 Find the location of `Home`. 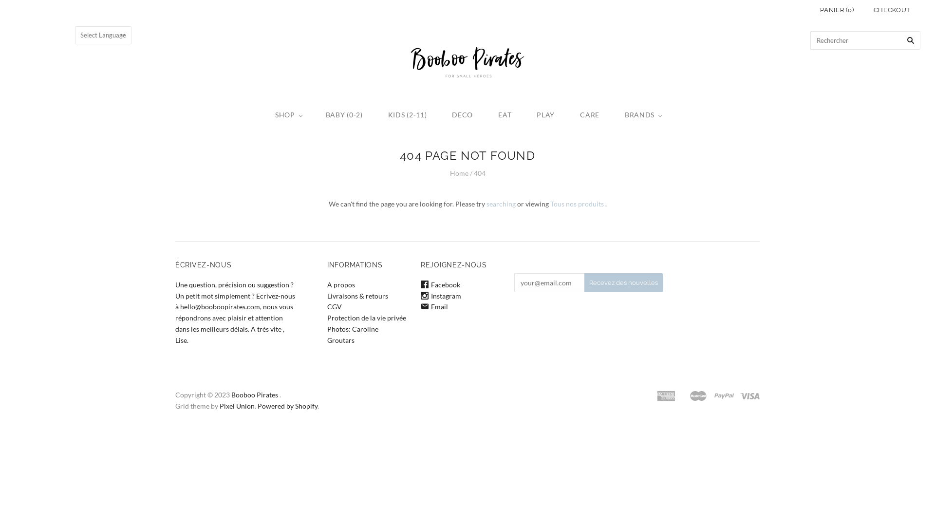

Home is located at coordinates (459, 173).